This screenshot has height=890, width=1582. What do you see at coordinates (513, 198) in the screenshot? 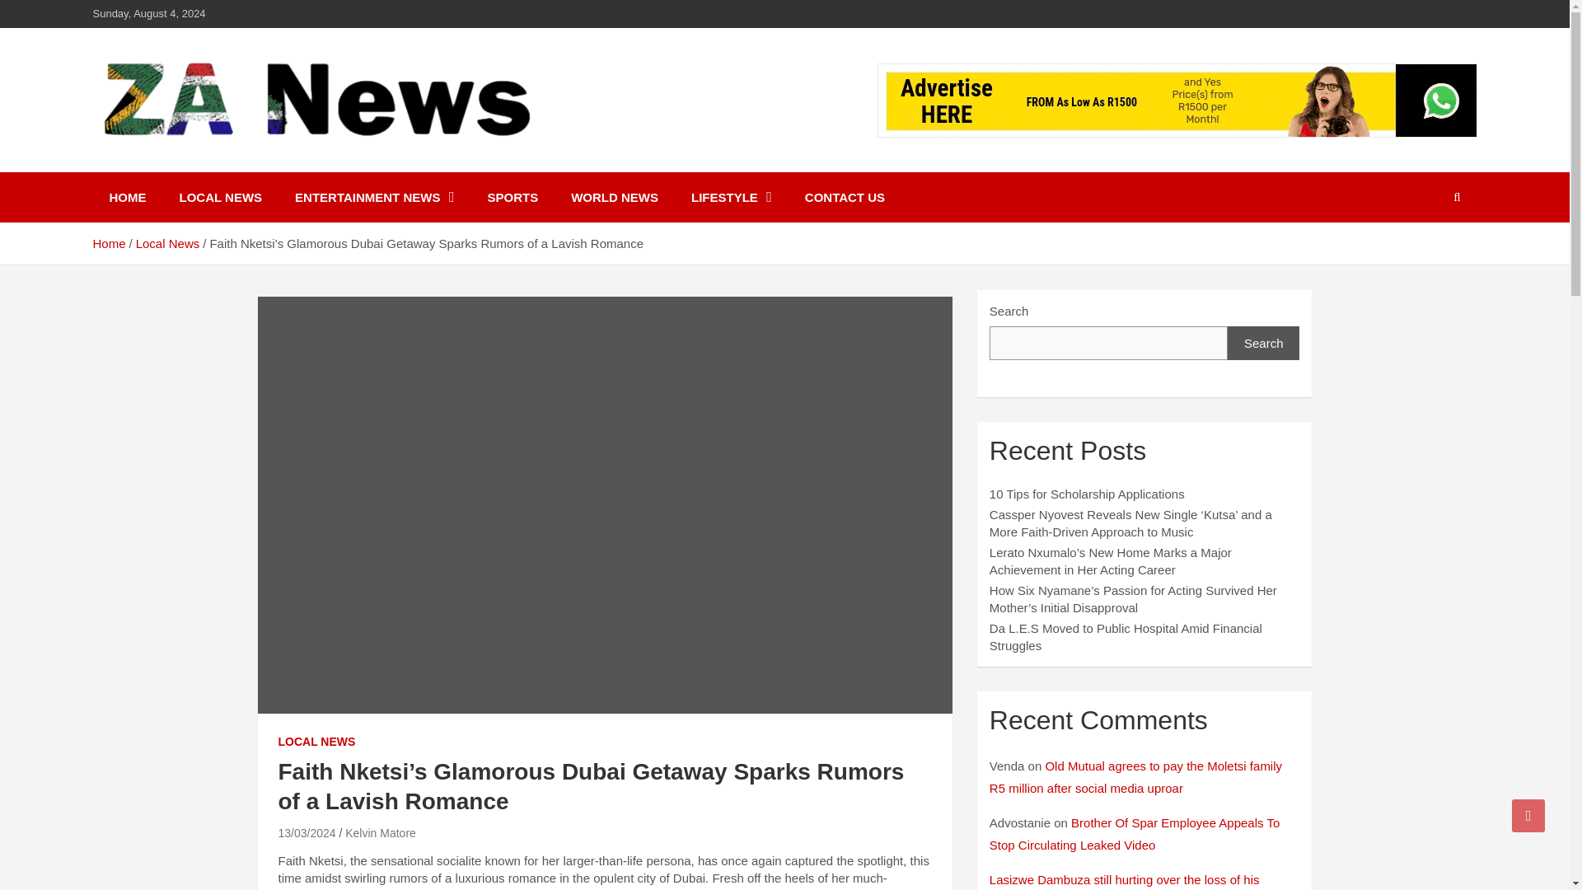
I see `SPORTS` at bounding box center [513, 198].